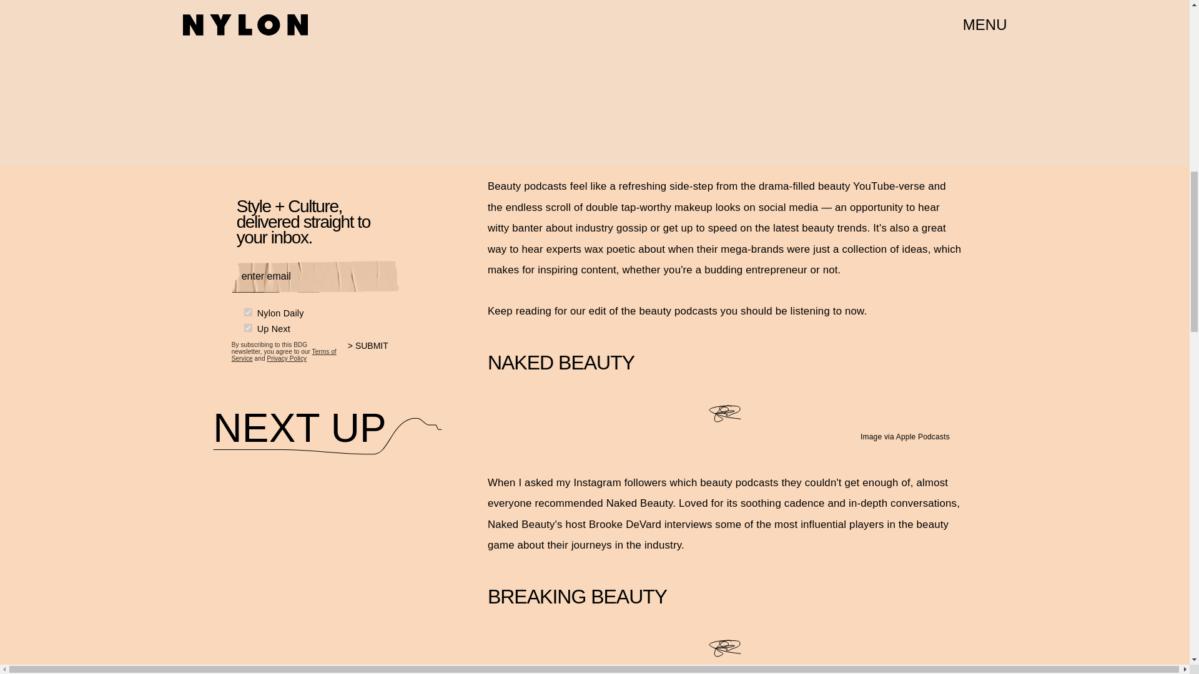  What do you see at coordinates (284, 352) in the screenshot?
I see `Terms of Service` at bounding box center [284, 352].